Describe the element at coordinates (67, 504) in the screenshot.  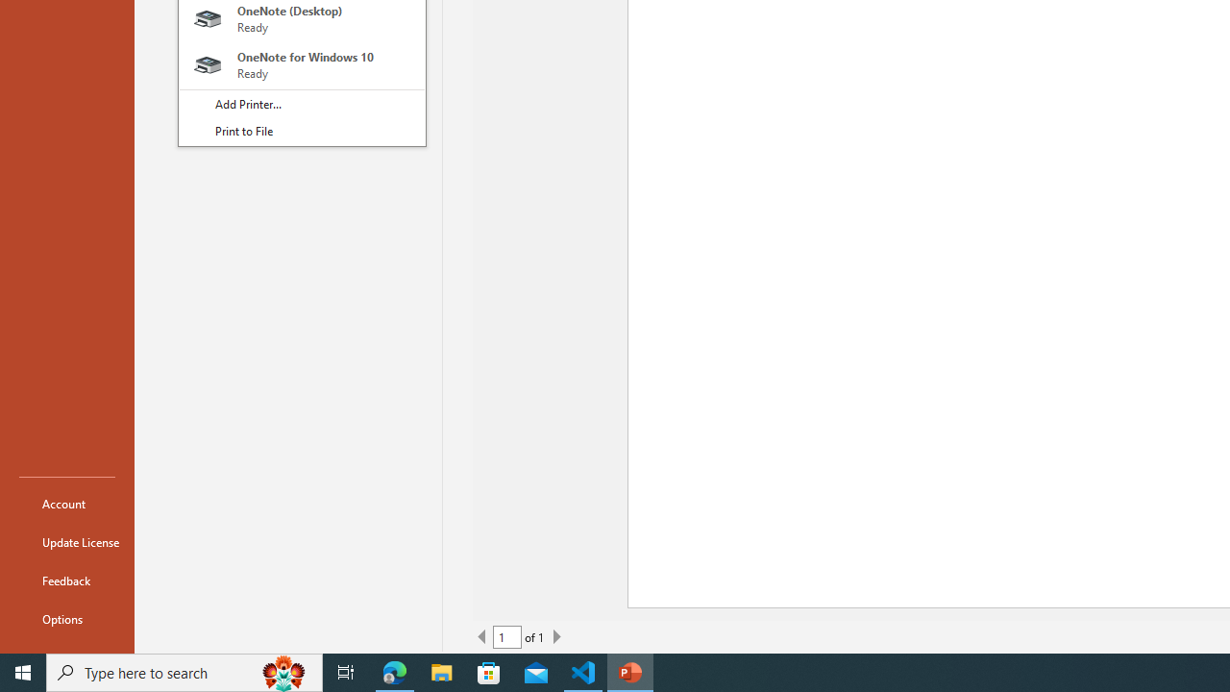
I see `Account` at that location.